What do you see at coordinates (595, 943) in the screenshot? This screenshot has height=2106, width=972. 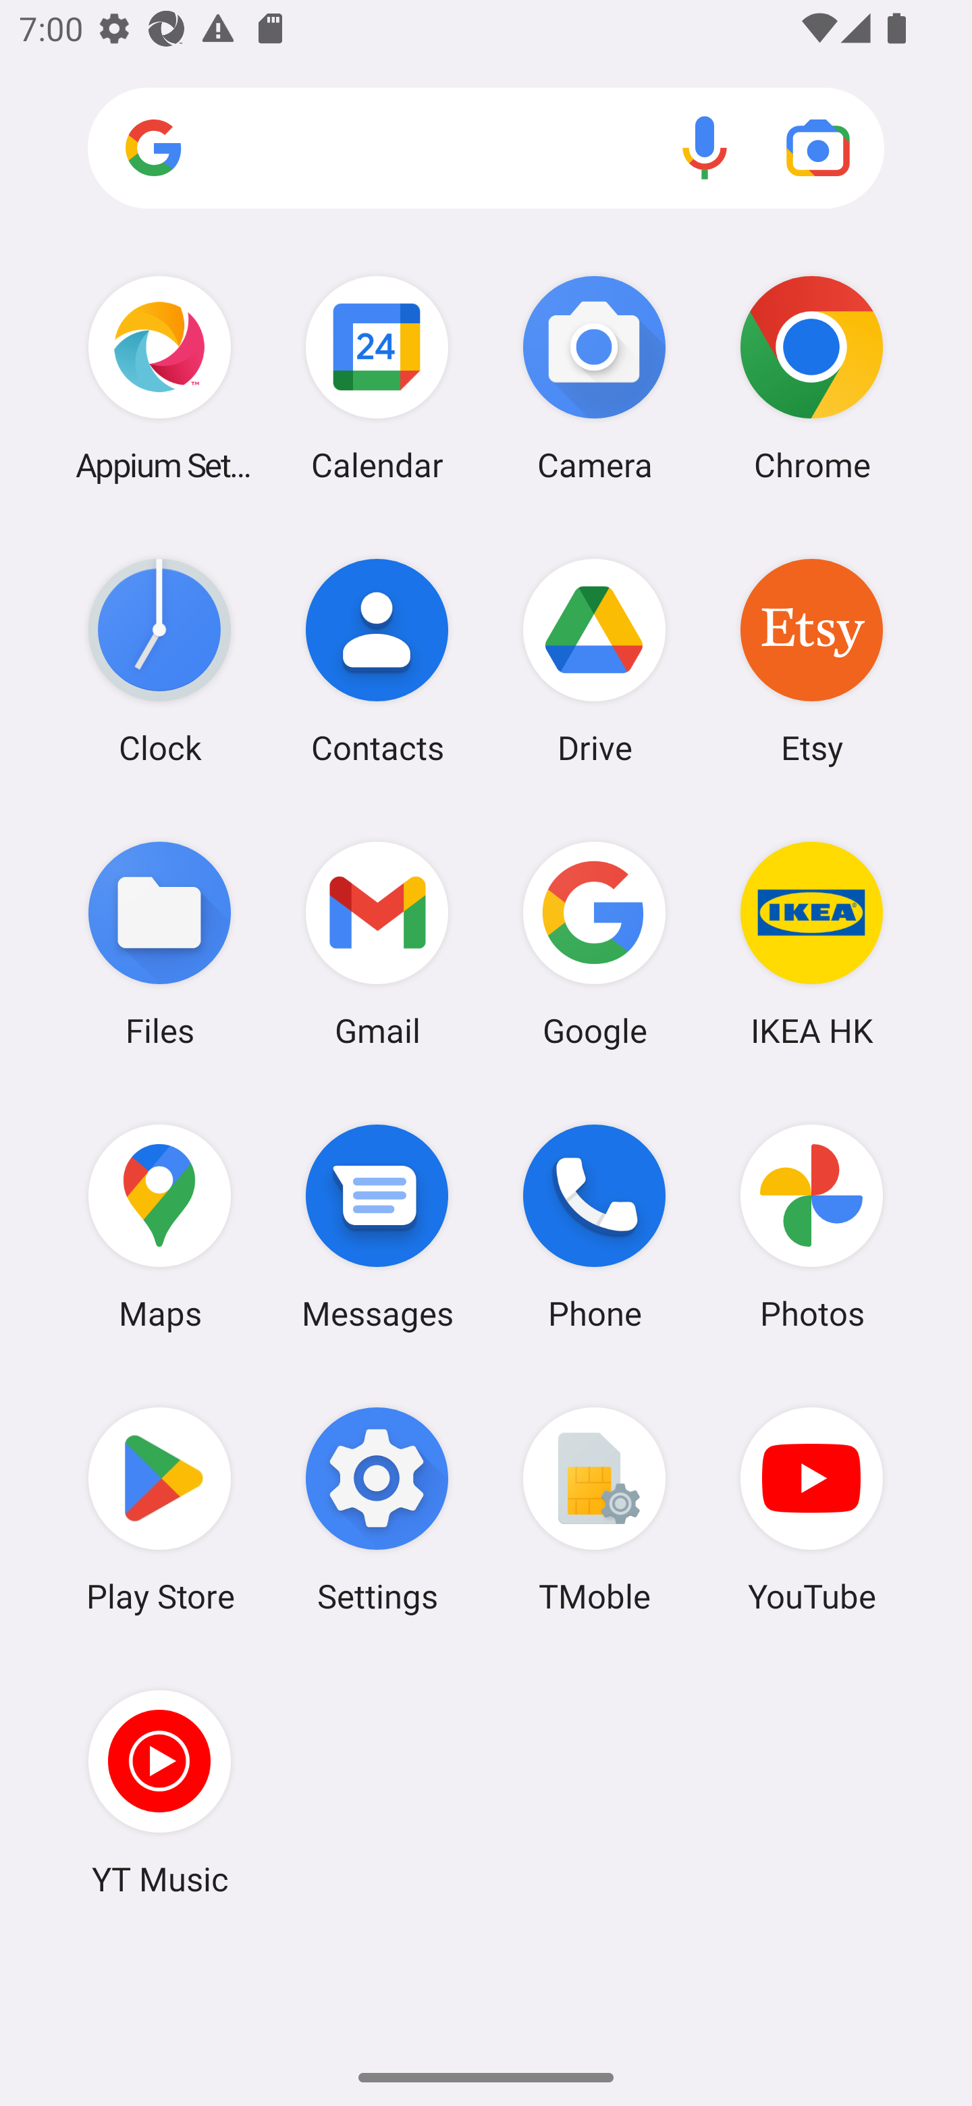 I see `Google` at bounding box center [595, 943].